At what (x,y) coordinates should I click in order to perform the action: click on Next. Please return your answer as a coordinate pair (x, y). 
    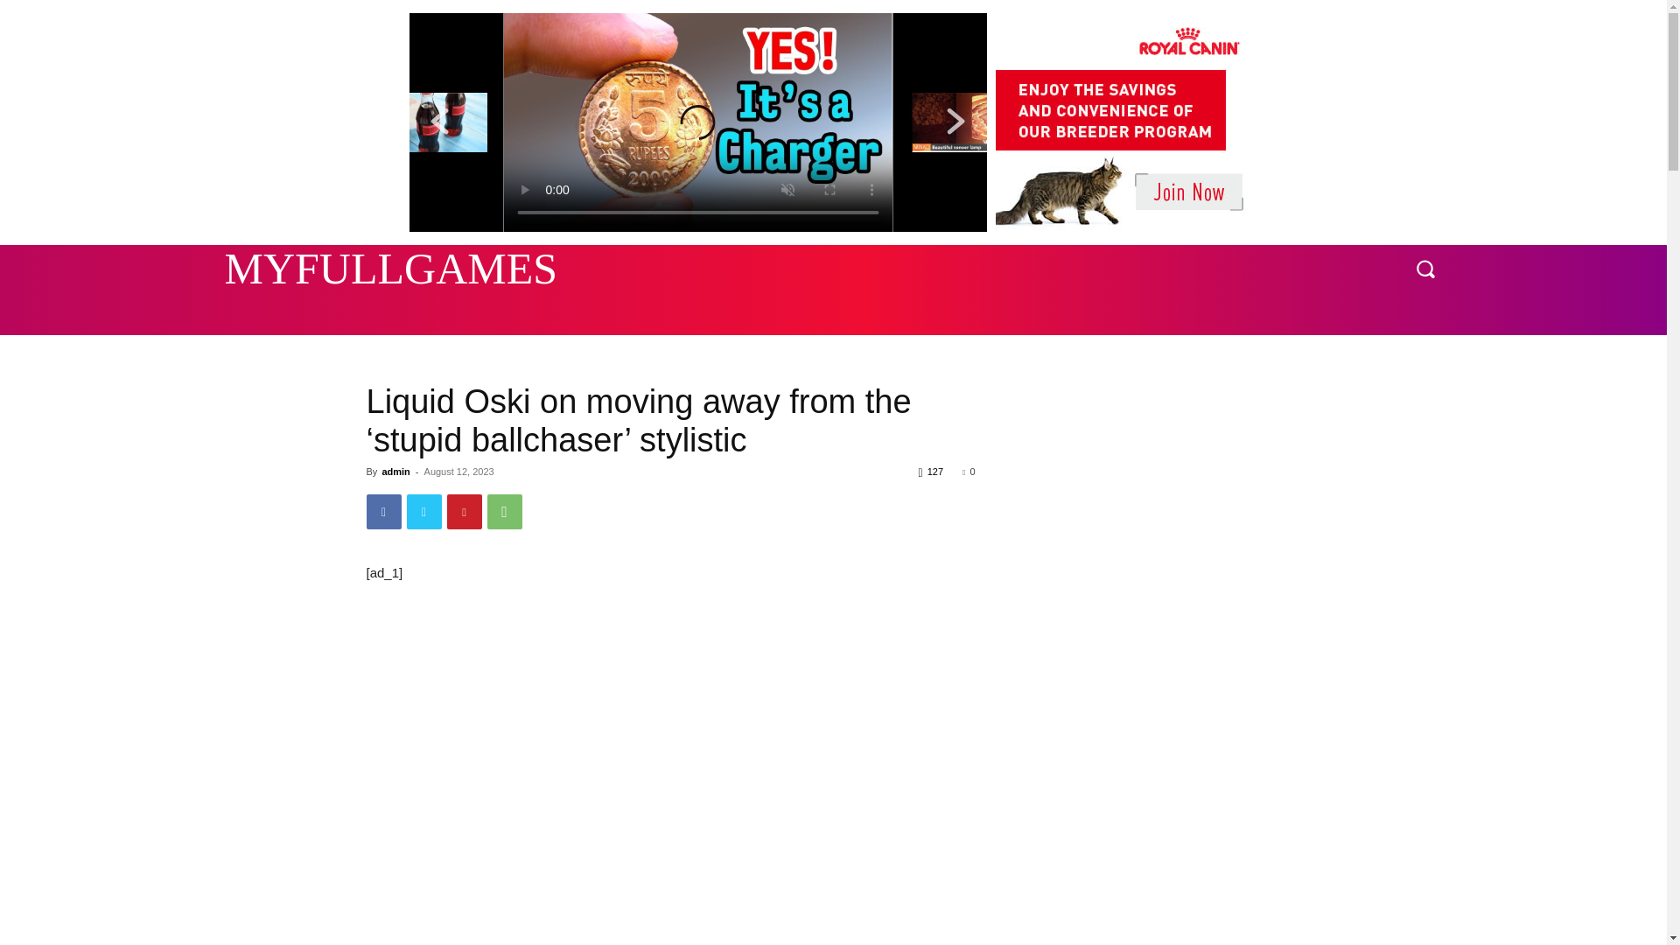
    Looking at the image, I should click on (955, 122).